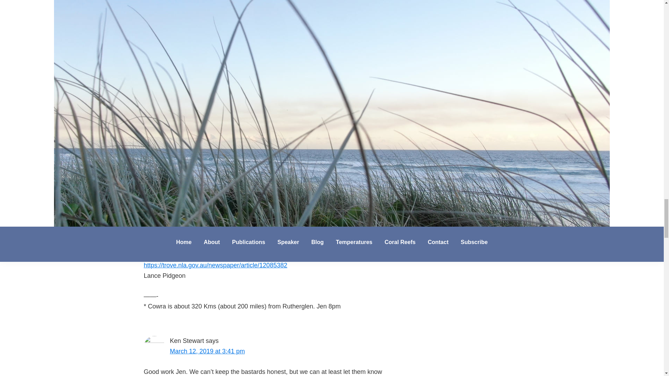  I want to click on Information, so click(189, 52).